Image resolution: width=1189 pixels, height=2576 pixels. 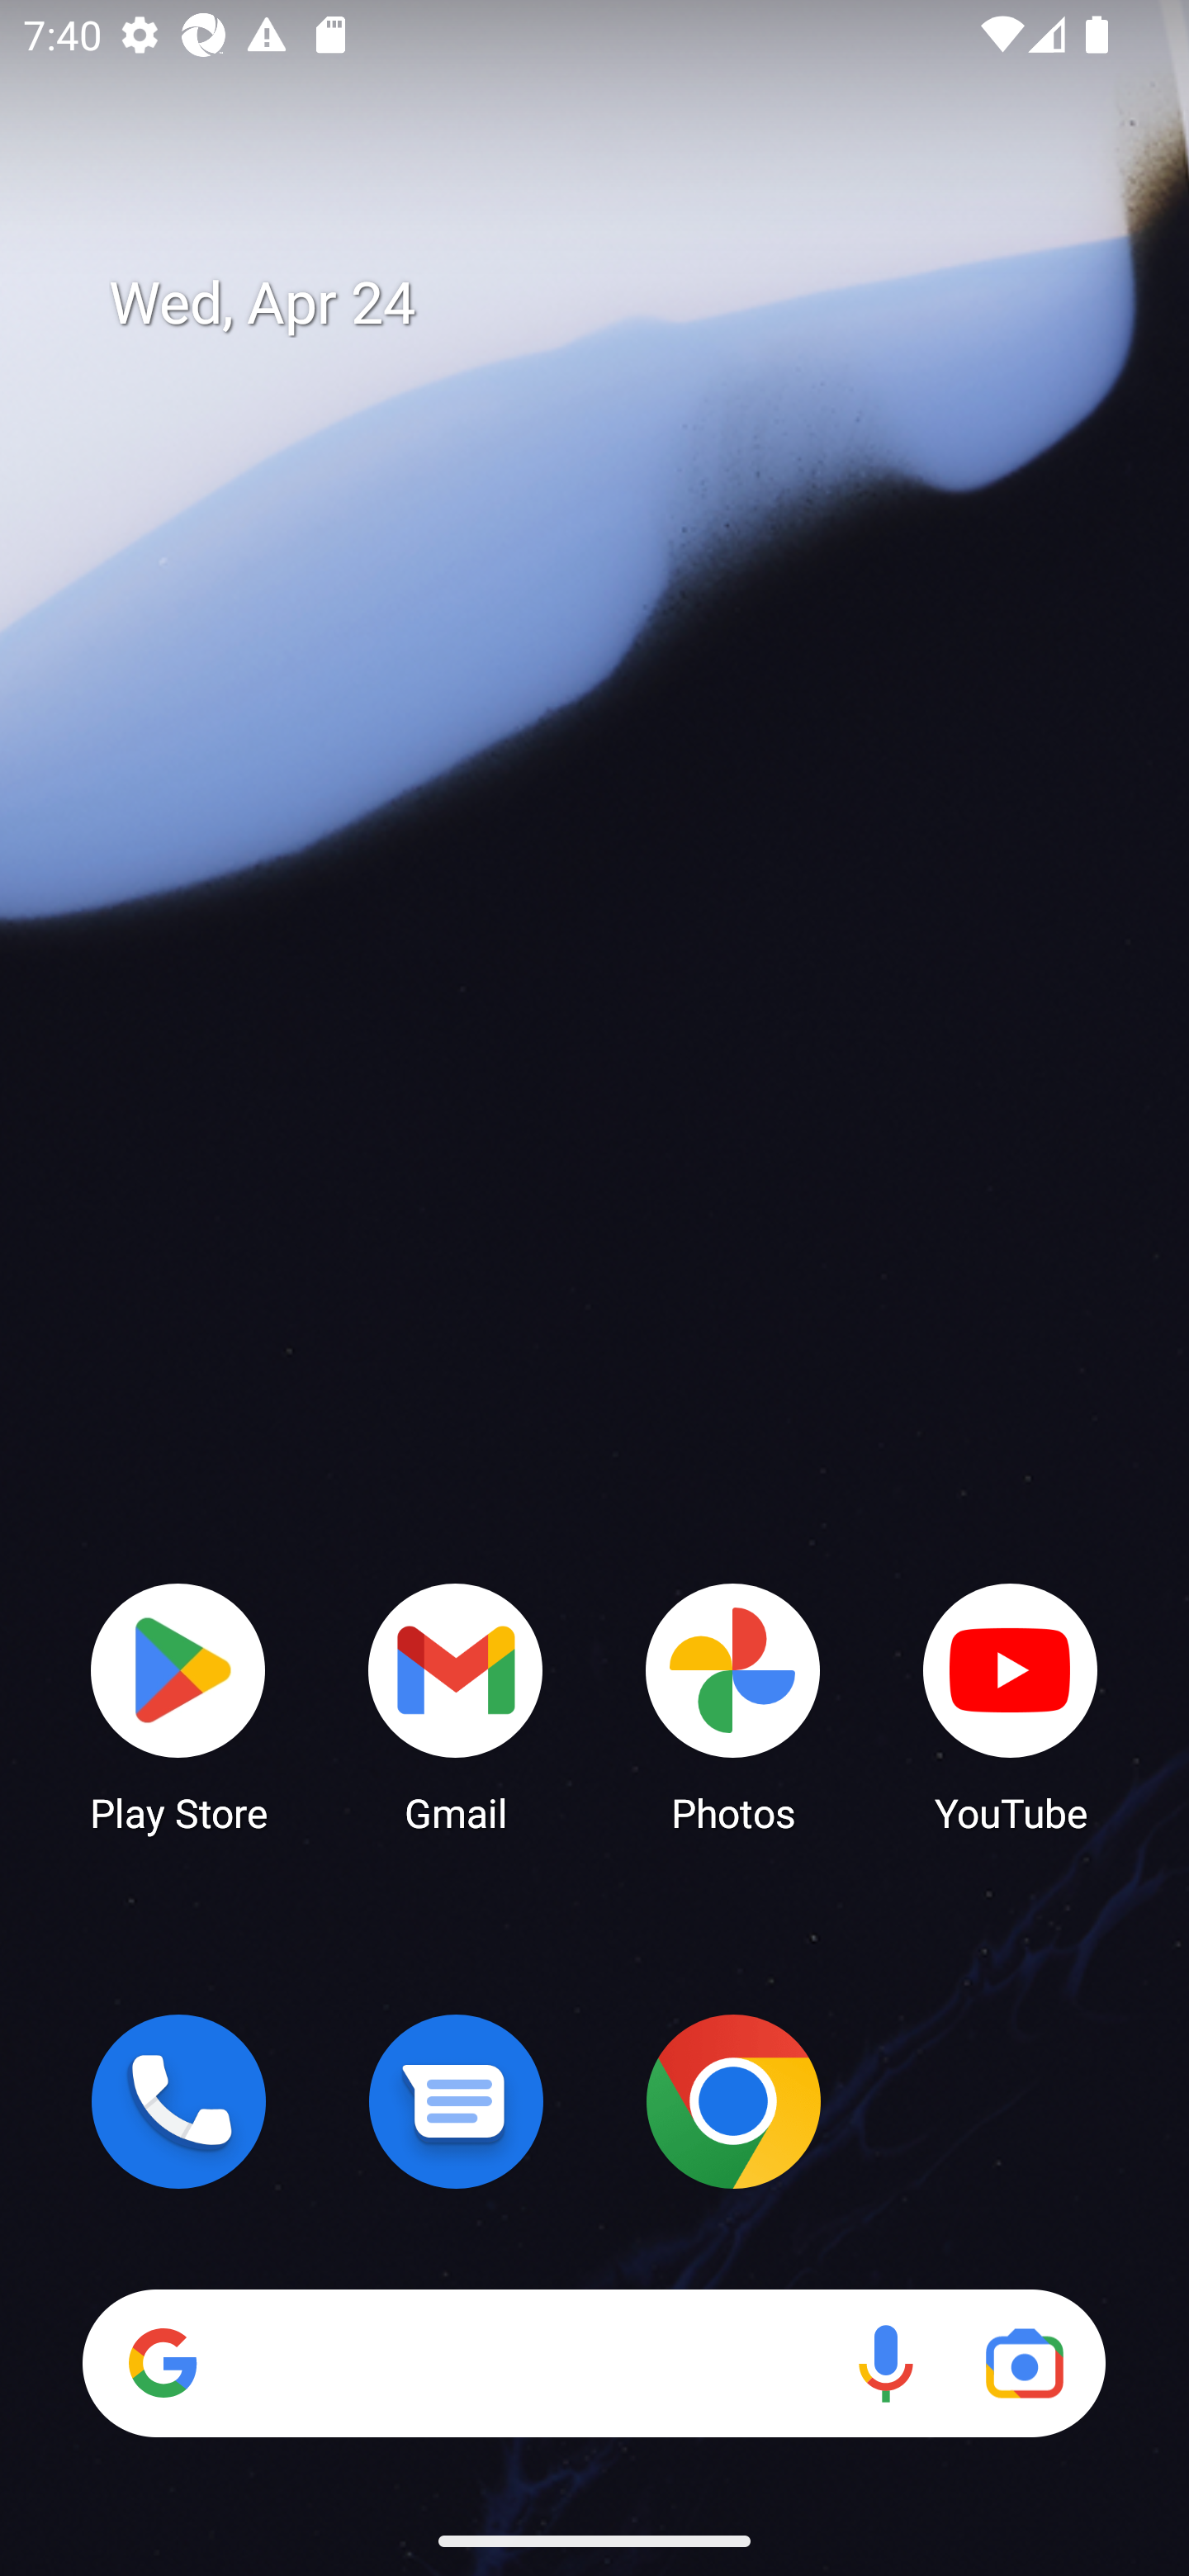 What do you see at coordinates (594, 2363) in the screenshot?
I see `Search Voice search Google Lens` at bounding box center [594, 2363].